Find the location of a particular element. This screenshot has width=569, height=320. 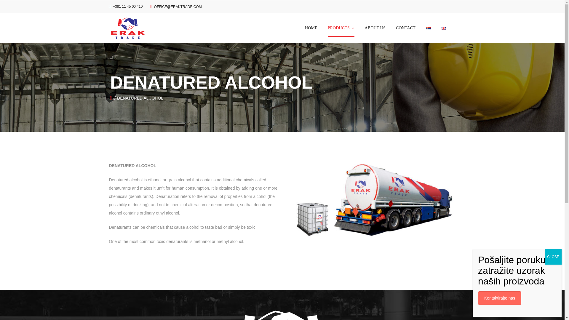

CLOSE is located at coordinates (553, 257).